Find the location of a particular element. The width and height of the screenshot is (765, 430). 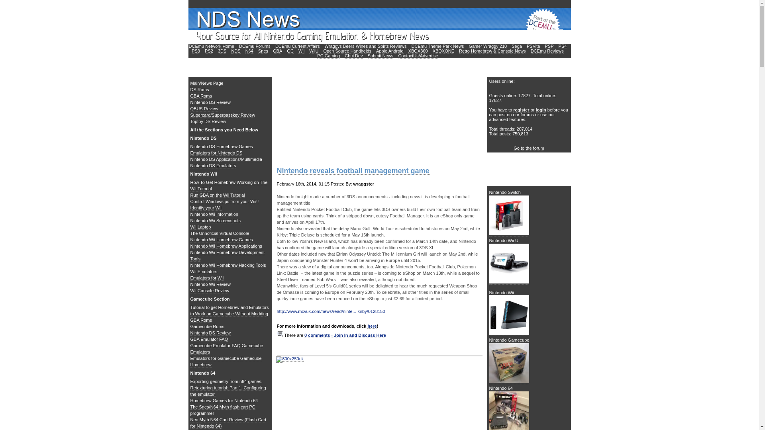

Nintendo DS Review is located at coordinates (210, 102).